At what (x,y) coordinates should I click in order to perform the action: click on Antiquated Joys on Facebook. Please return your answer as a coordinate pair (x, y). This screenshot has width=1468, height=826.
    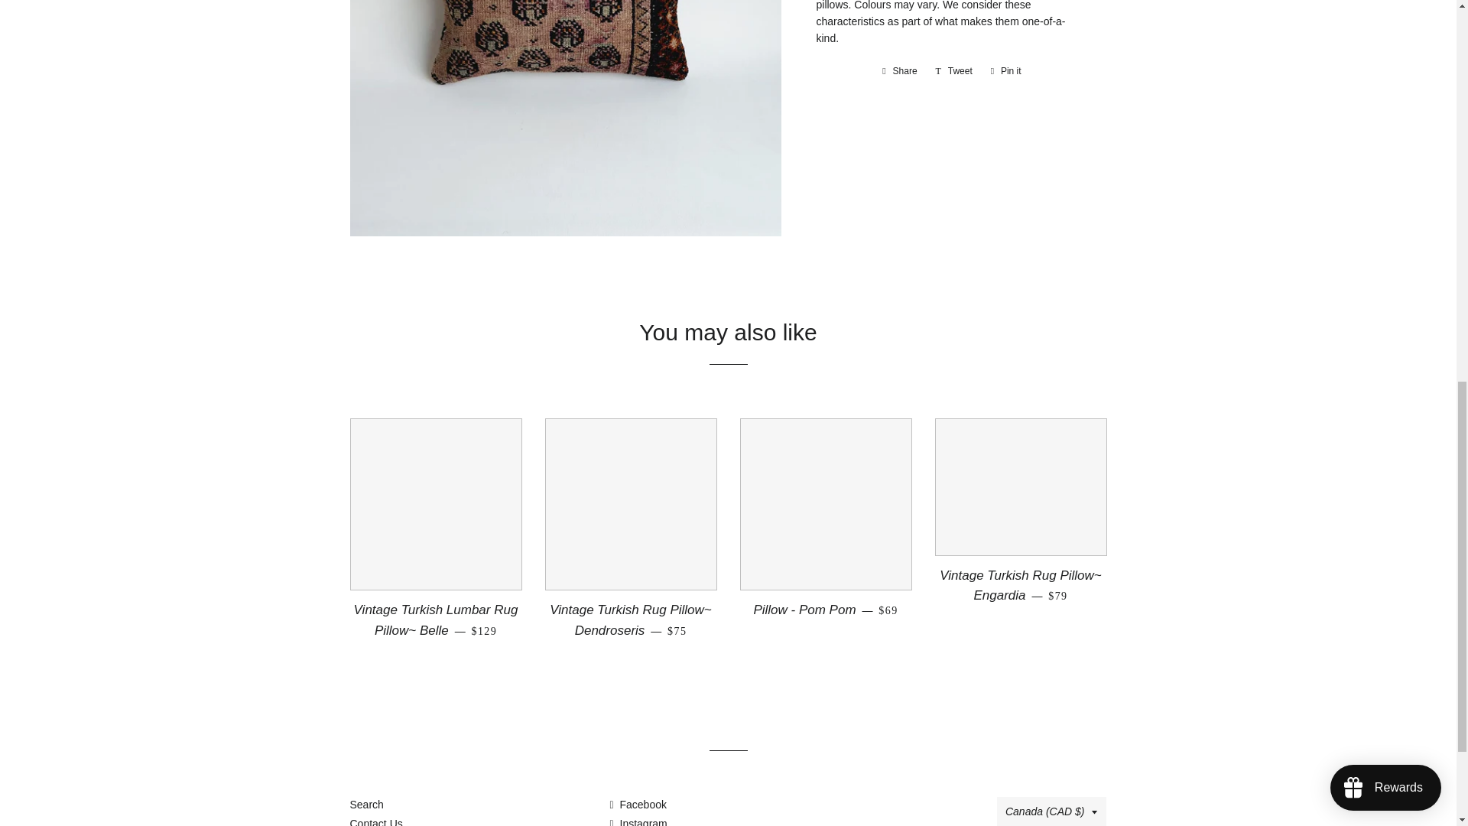
    Looking at the image, I should click on (899, 70).